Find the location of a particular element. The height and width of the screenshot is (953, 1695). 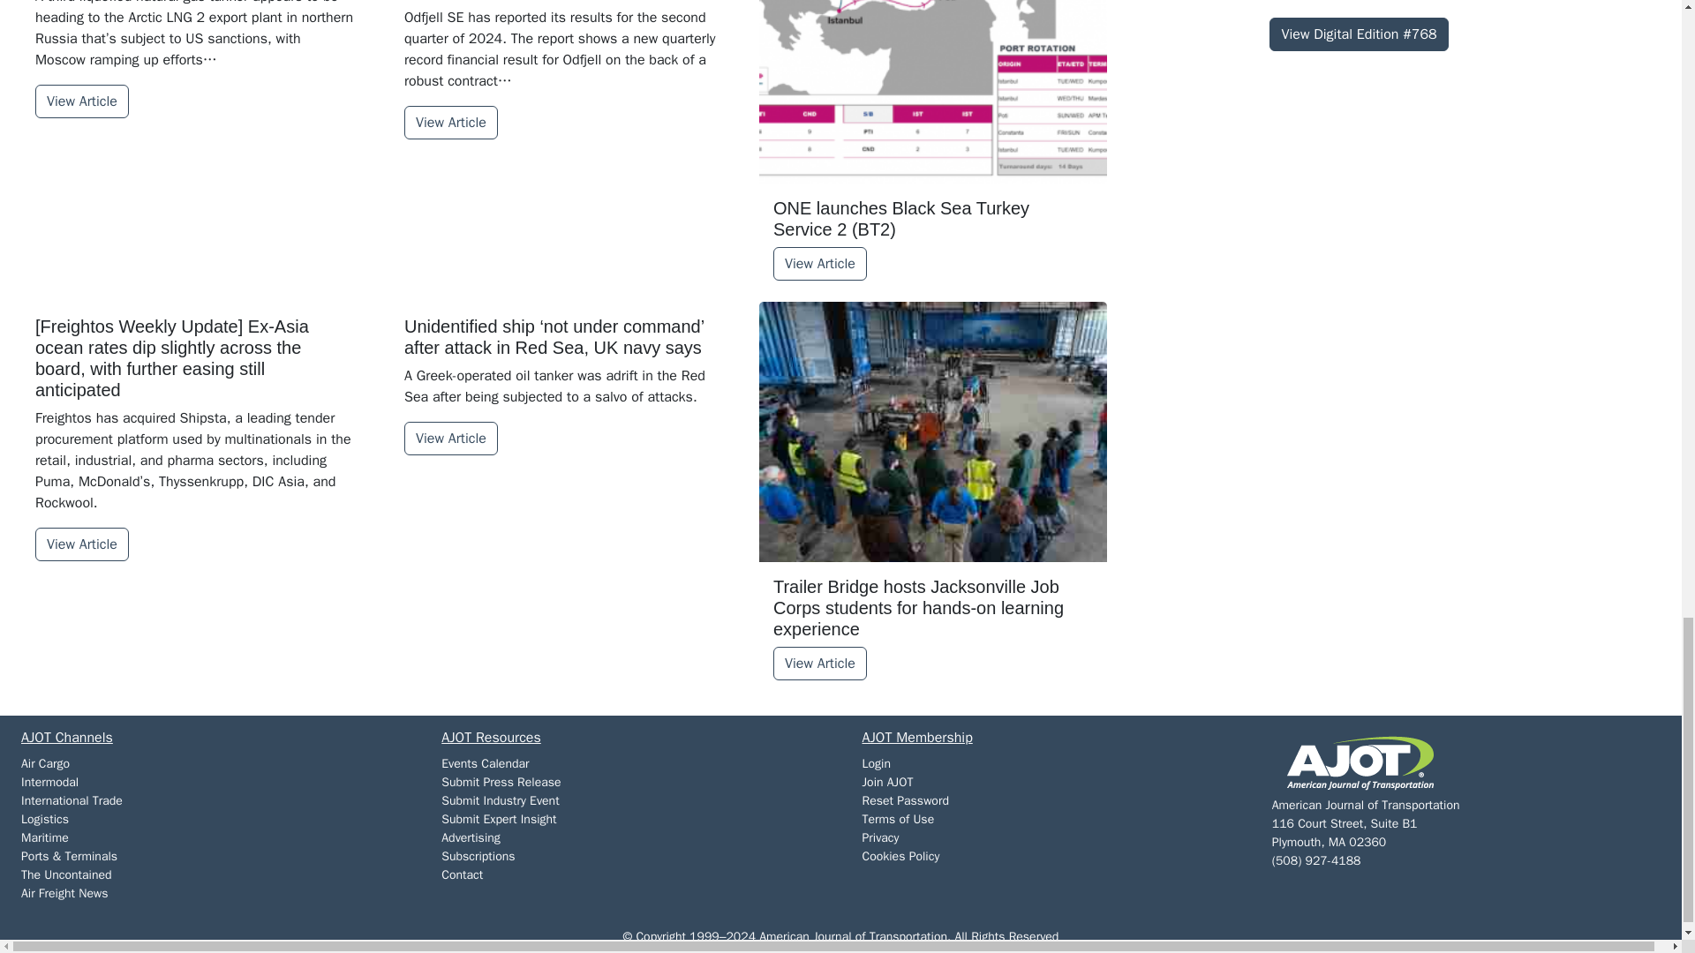

Maritime transportation, goods, services and regulation news is located at coordinates (44, 837).